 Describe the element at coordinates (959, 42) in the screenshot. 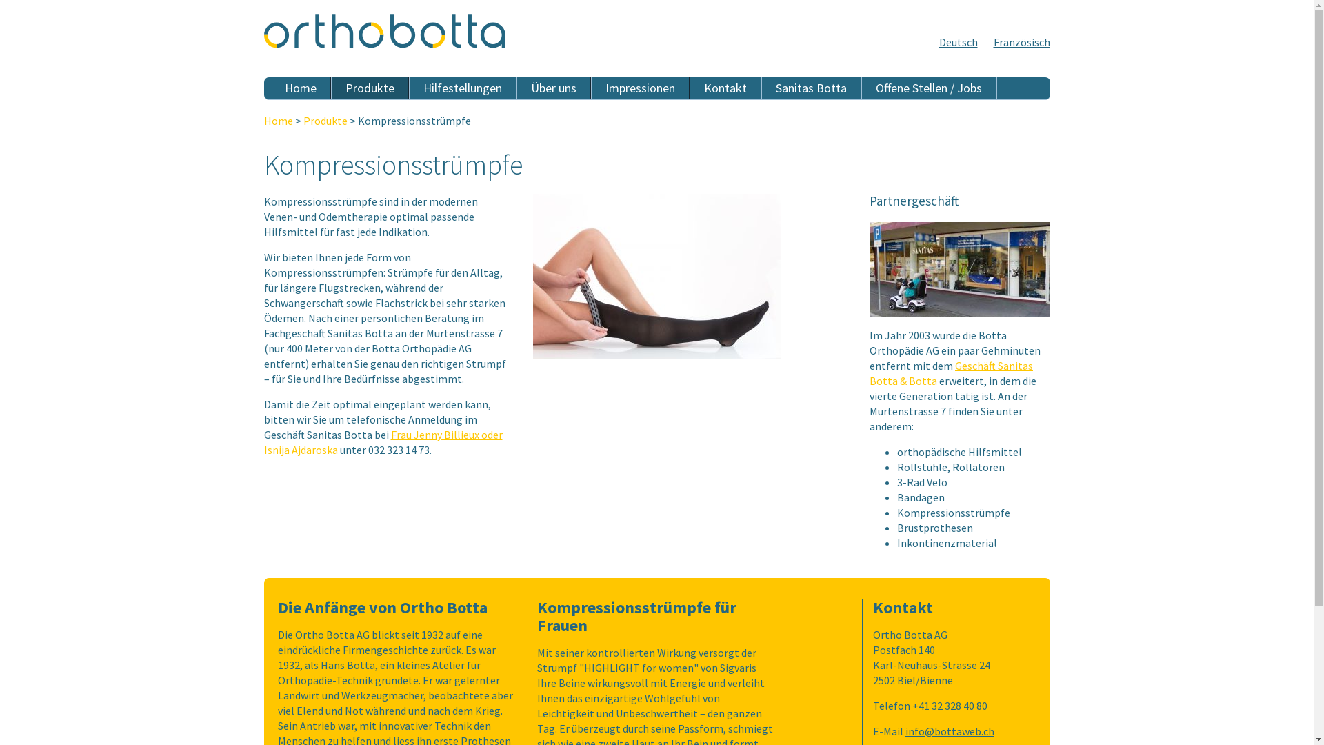

I see `Deutsch` at that location.